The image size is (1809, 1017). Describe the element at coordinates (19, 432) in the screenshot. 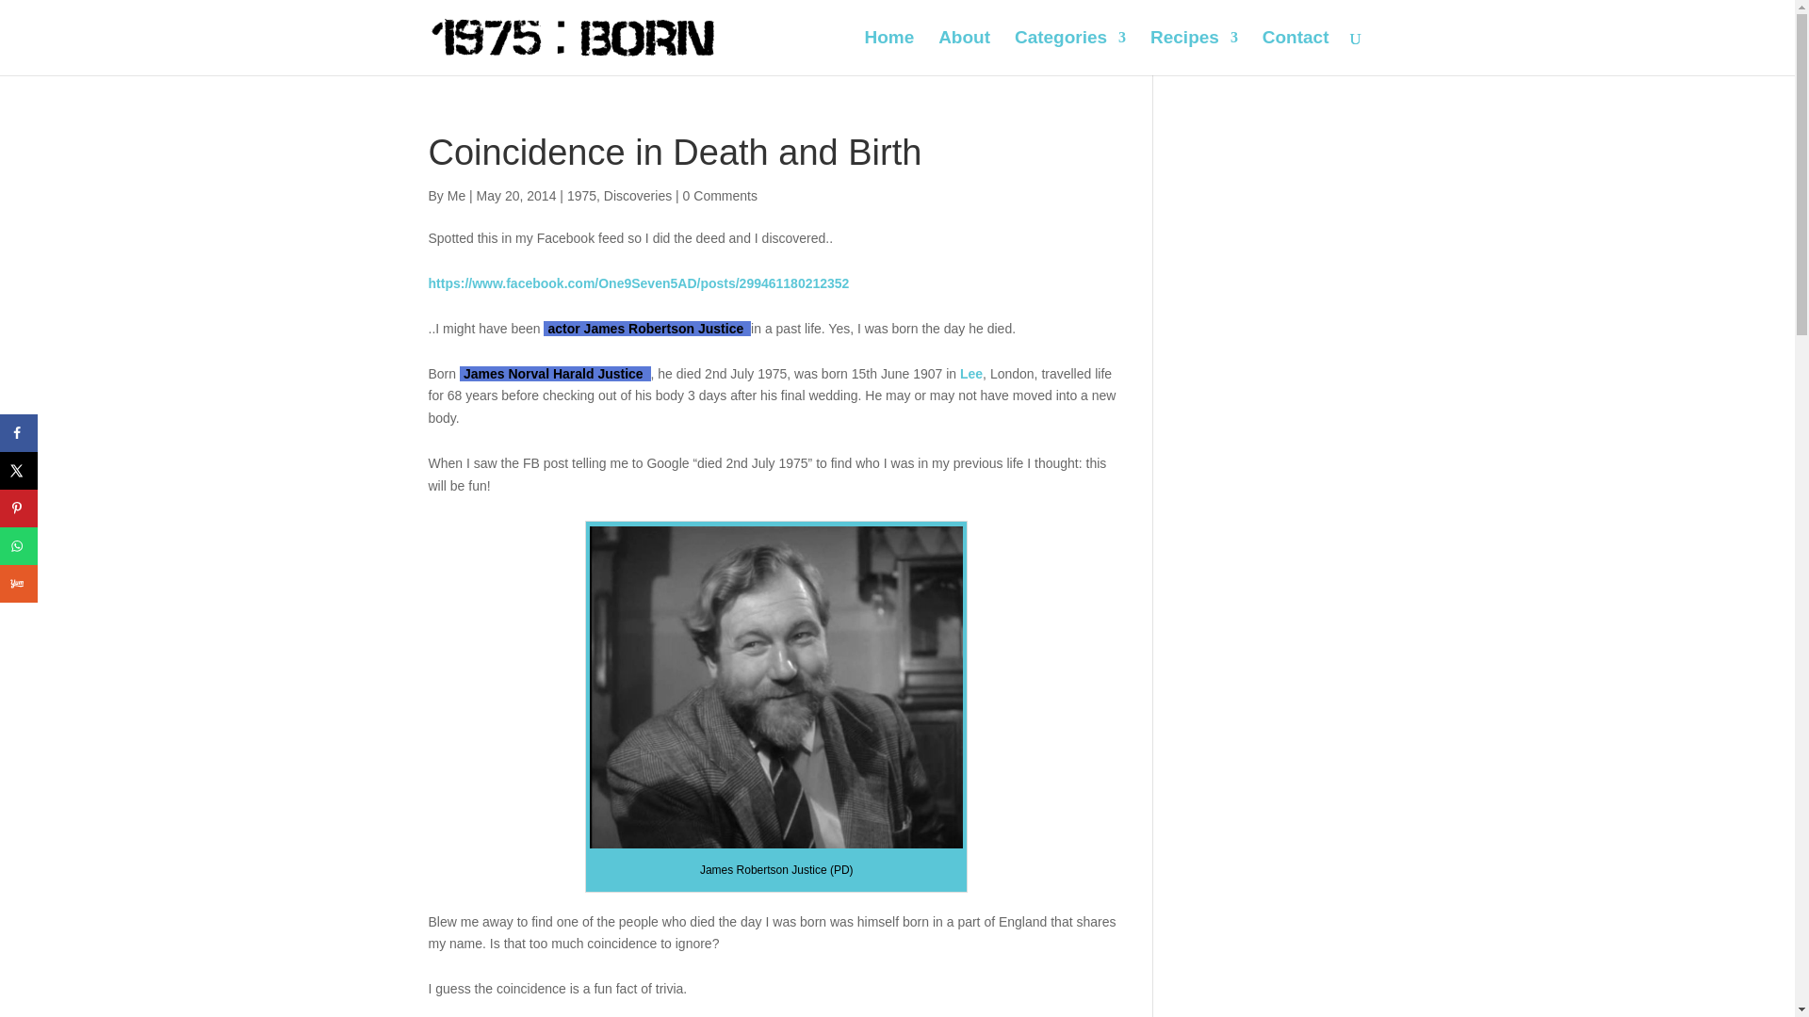

I see `Share on Facebook` at that location.